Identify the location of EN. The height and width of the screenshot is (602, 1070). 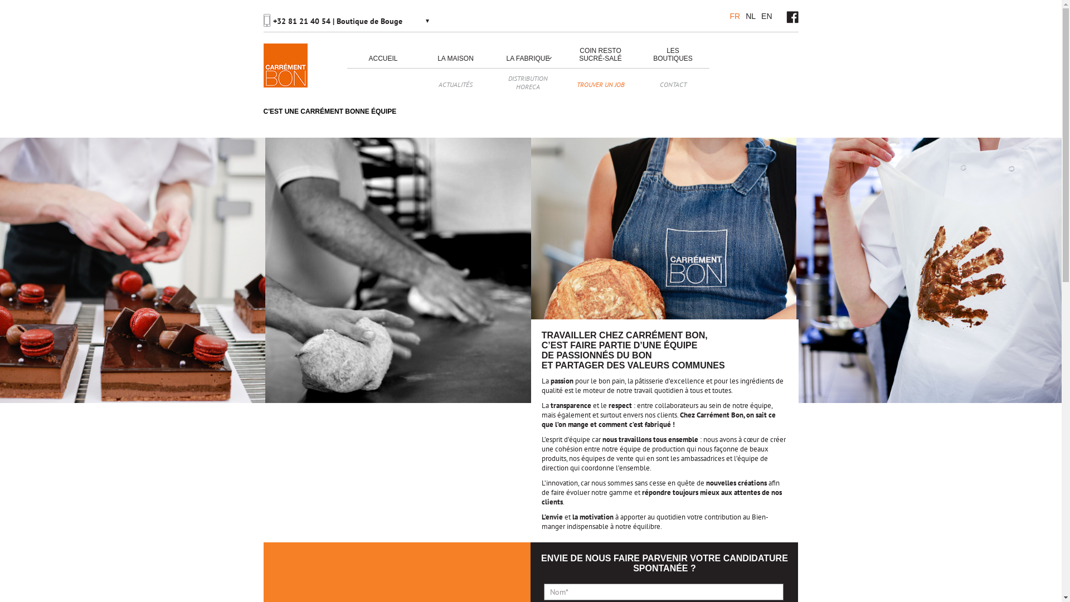
(767, 16).